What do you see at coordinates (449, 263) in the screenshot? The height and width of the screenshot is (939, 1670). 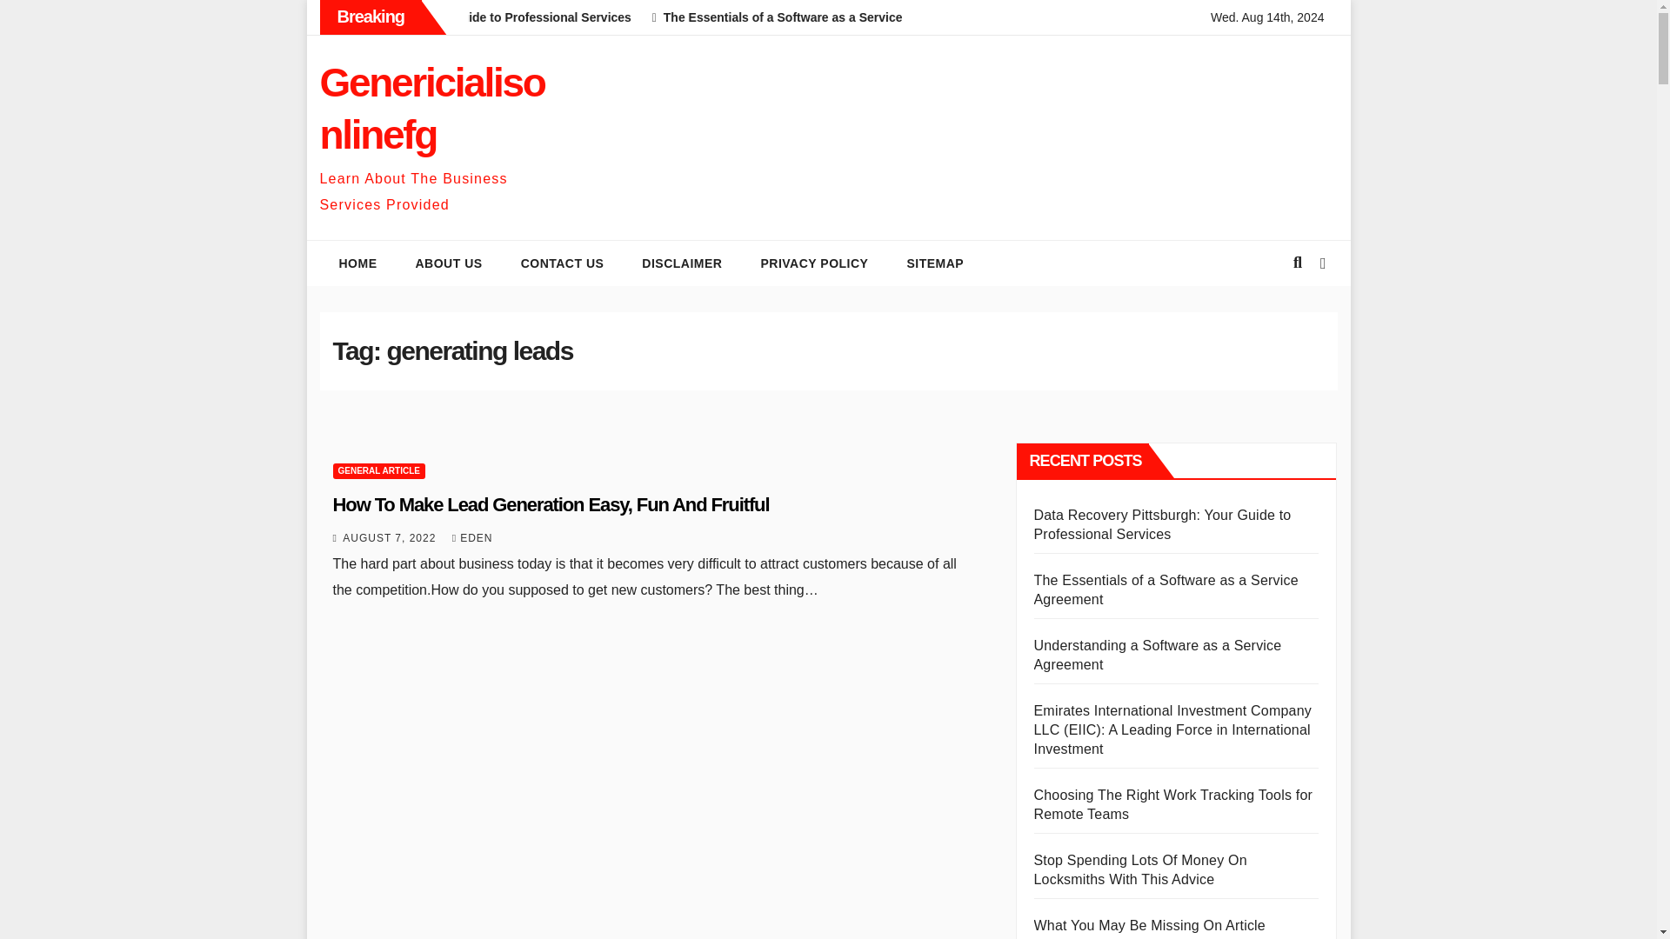 I see `ABOUT US` at bounding box center [449, 263].